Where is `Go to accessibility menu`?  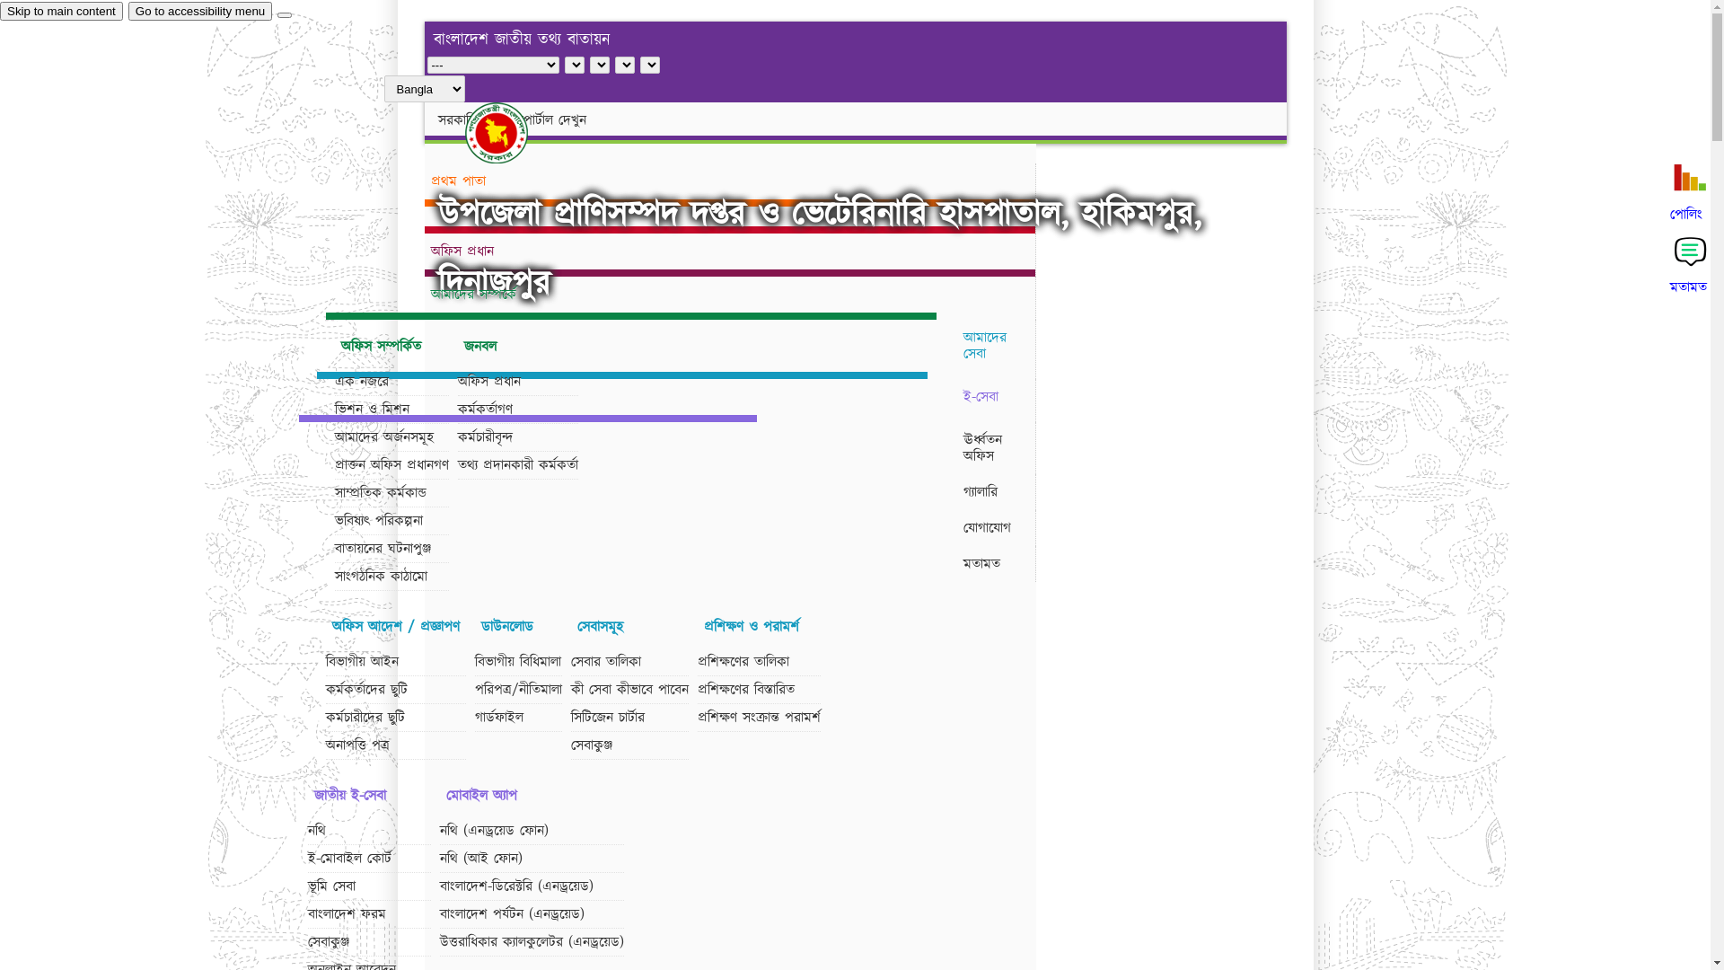
Go to accessibility menu is located at coordinates (200, 11).